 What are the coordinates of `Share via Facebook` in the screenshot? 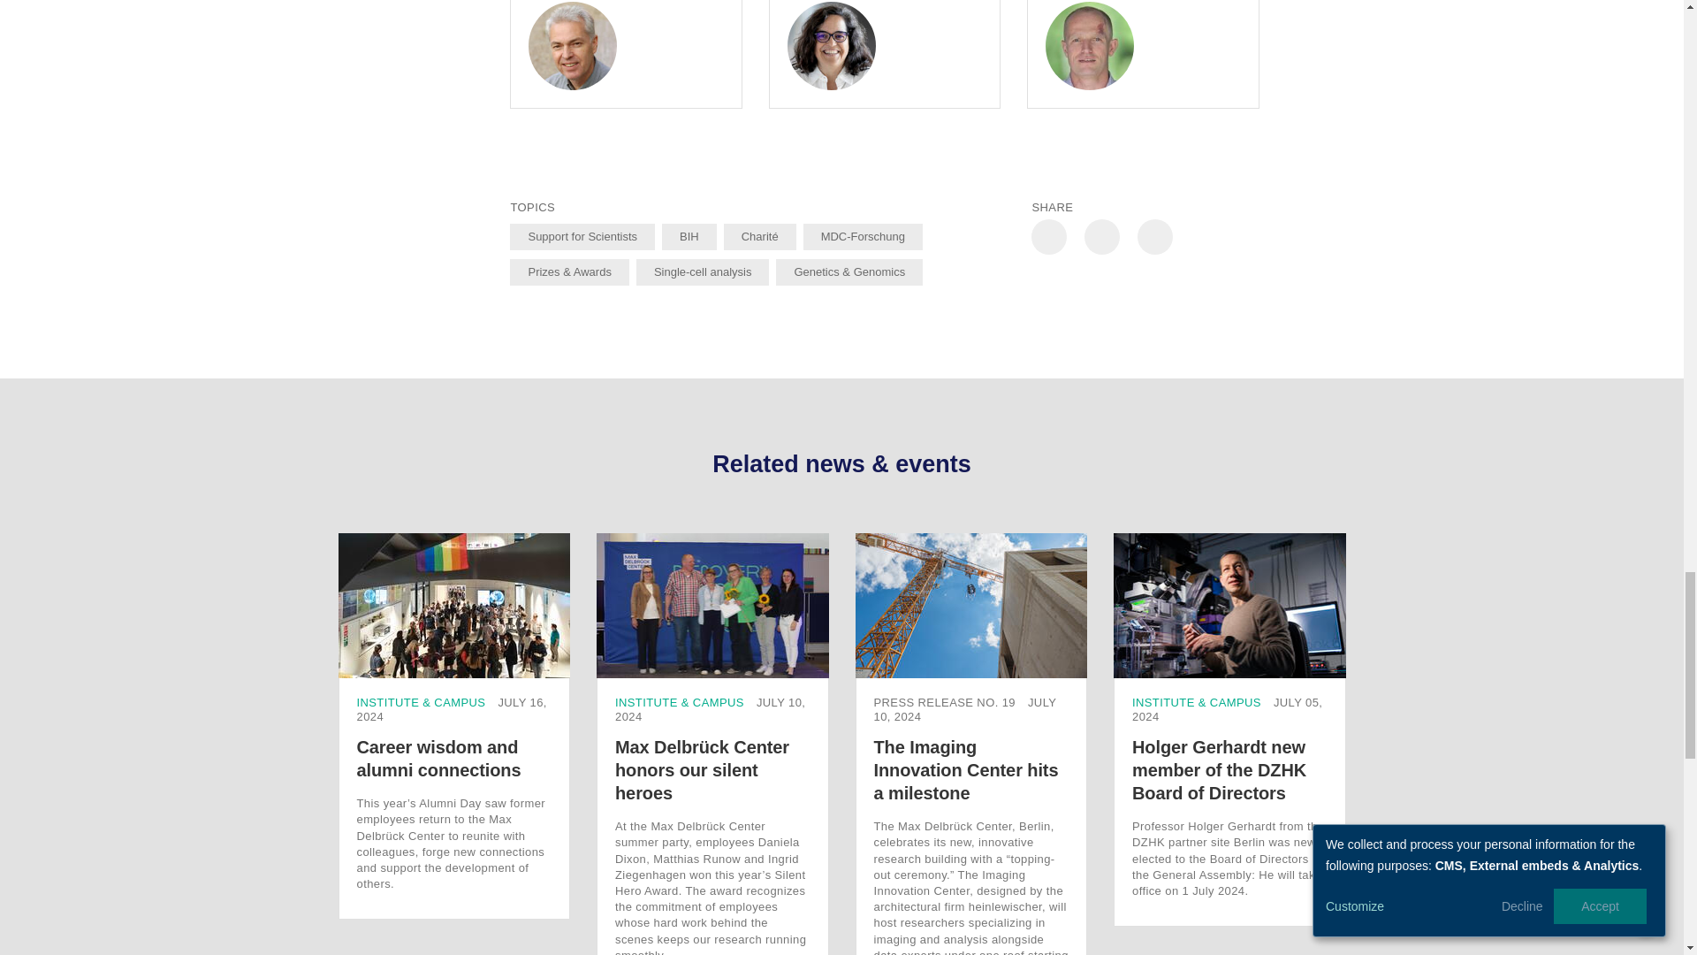 It's located at (1101, 237).